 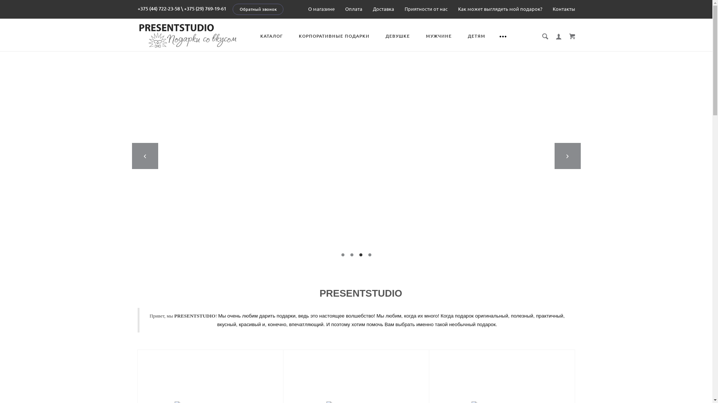 I want to click on Presentstudio.by, so click(x=188, y=35).